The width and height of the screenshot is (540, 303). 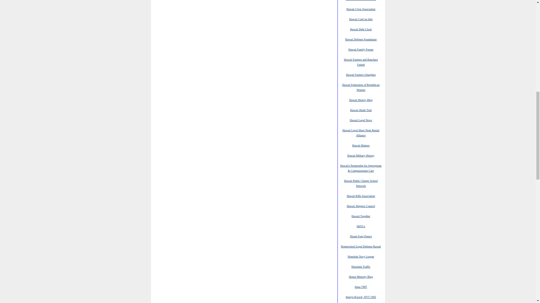 I want to click on Hawaii Farmers and Ranchers United, so click(x=361, y=62).